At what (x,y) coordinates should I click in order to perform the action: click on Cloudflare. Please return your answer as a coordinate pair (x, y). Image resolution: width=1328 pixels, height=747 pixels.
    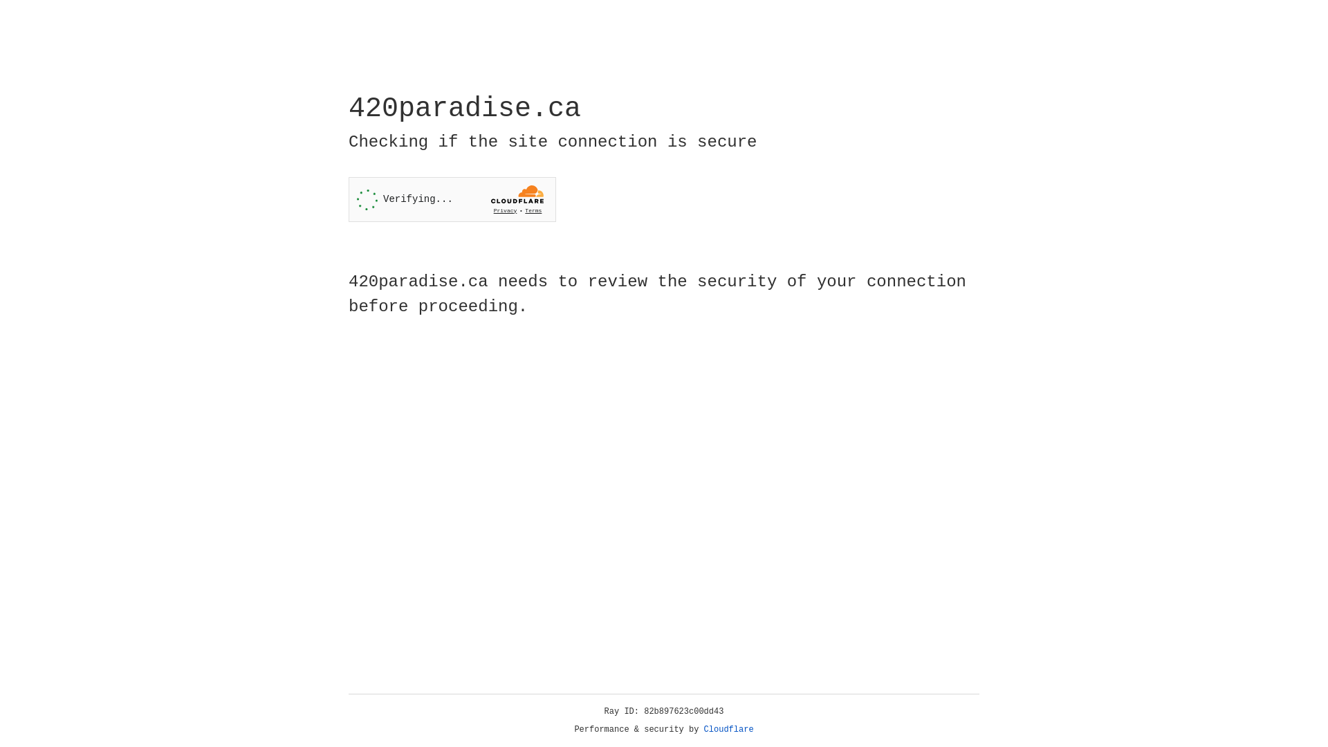
    Looking at the image, I should click on (729, 730).